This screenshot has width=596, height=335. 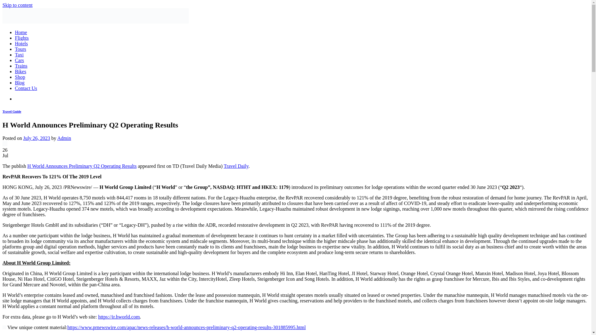 I want to click on Admin, so click(x=64, y=138).